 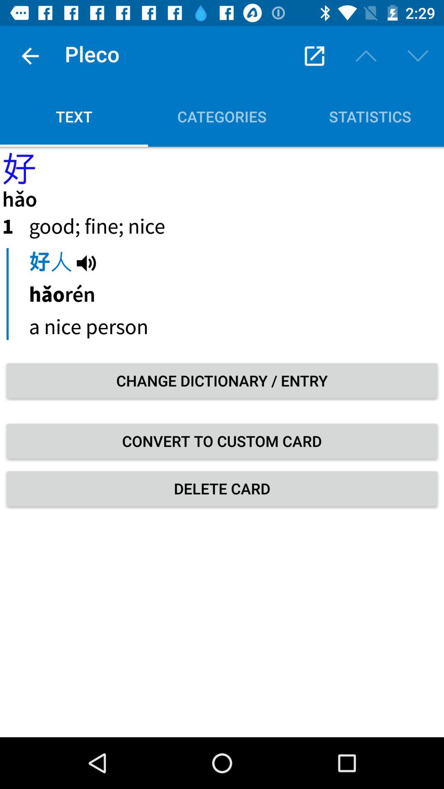 What do you see at coordinates (222, 116) in the screenshot?
I see `press item to the left of the statistics item` at bounding box center [222, 116].